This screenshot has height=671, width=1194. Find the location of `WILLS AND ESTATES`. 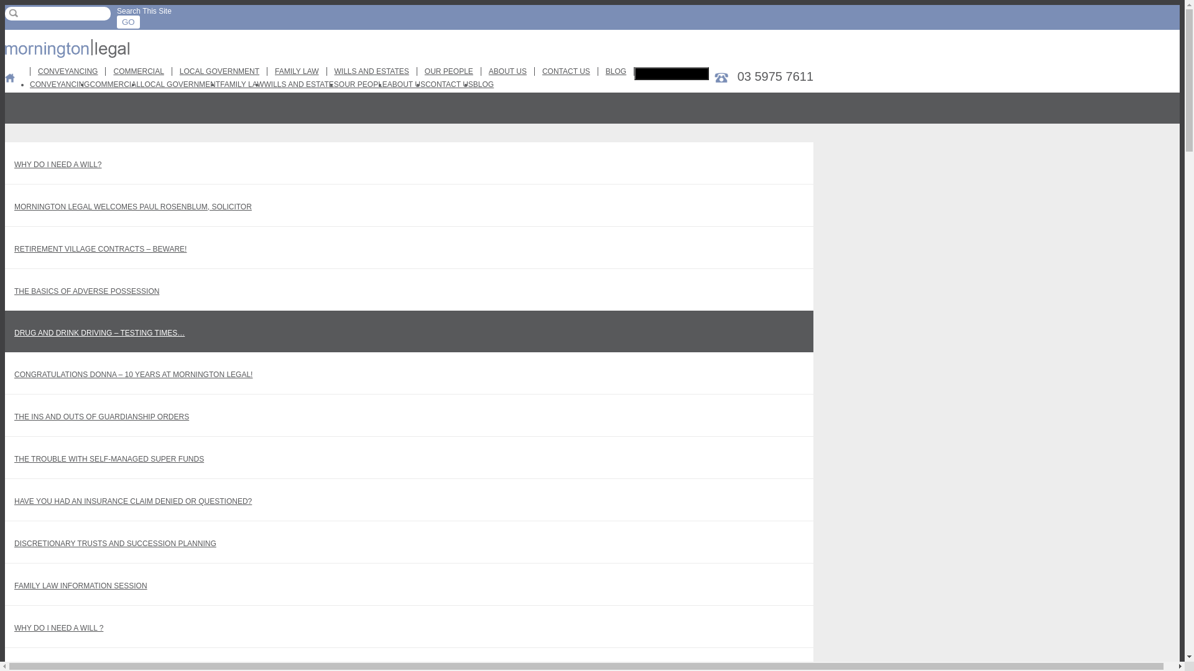

WILLS AND ESTATES is located at coordinates (372, 71).